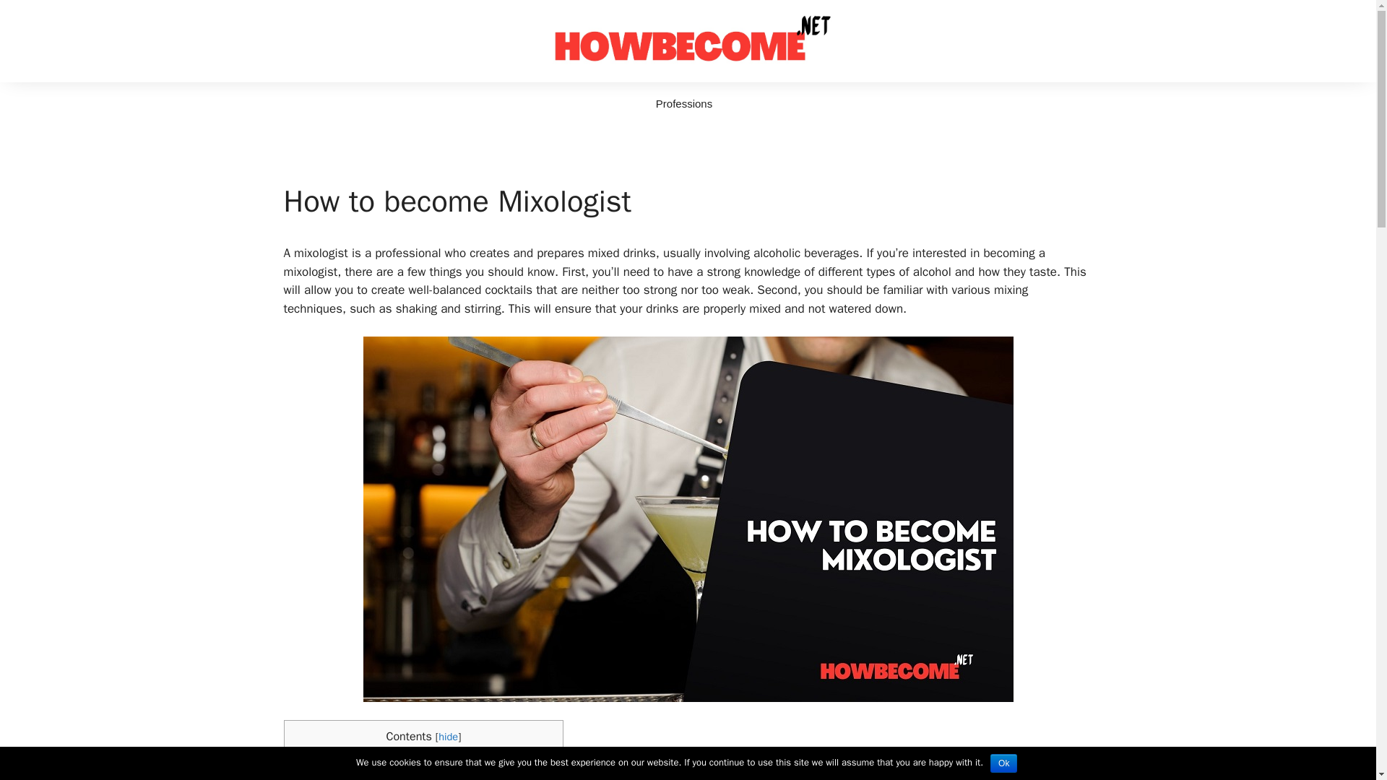 The height and width of the screenshot is (780, 1387). Describe the element at coordinates (688, 40) in the screenshot. I see `How Become` at that location.